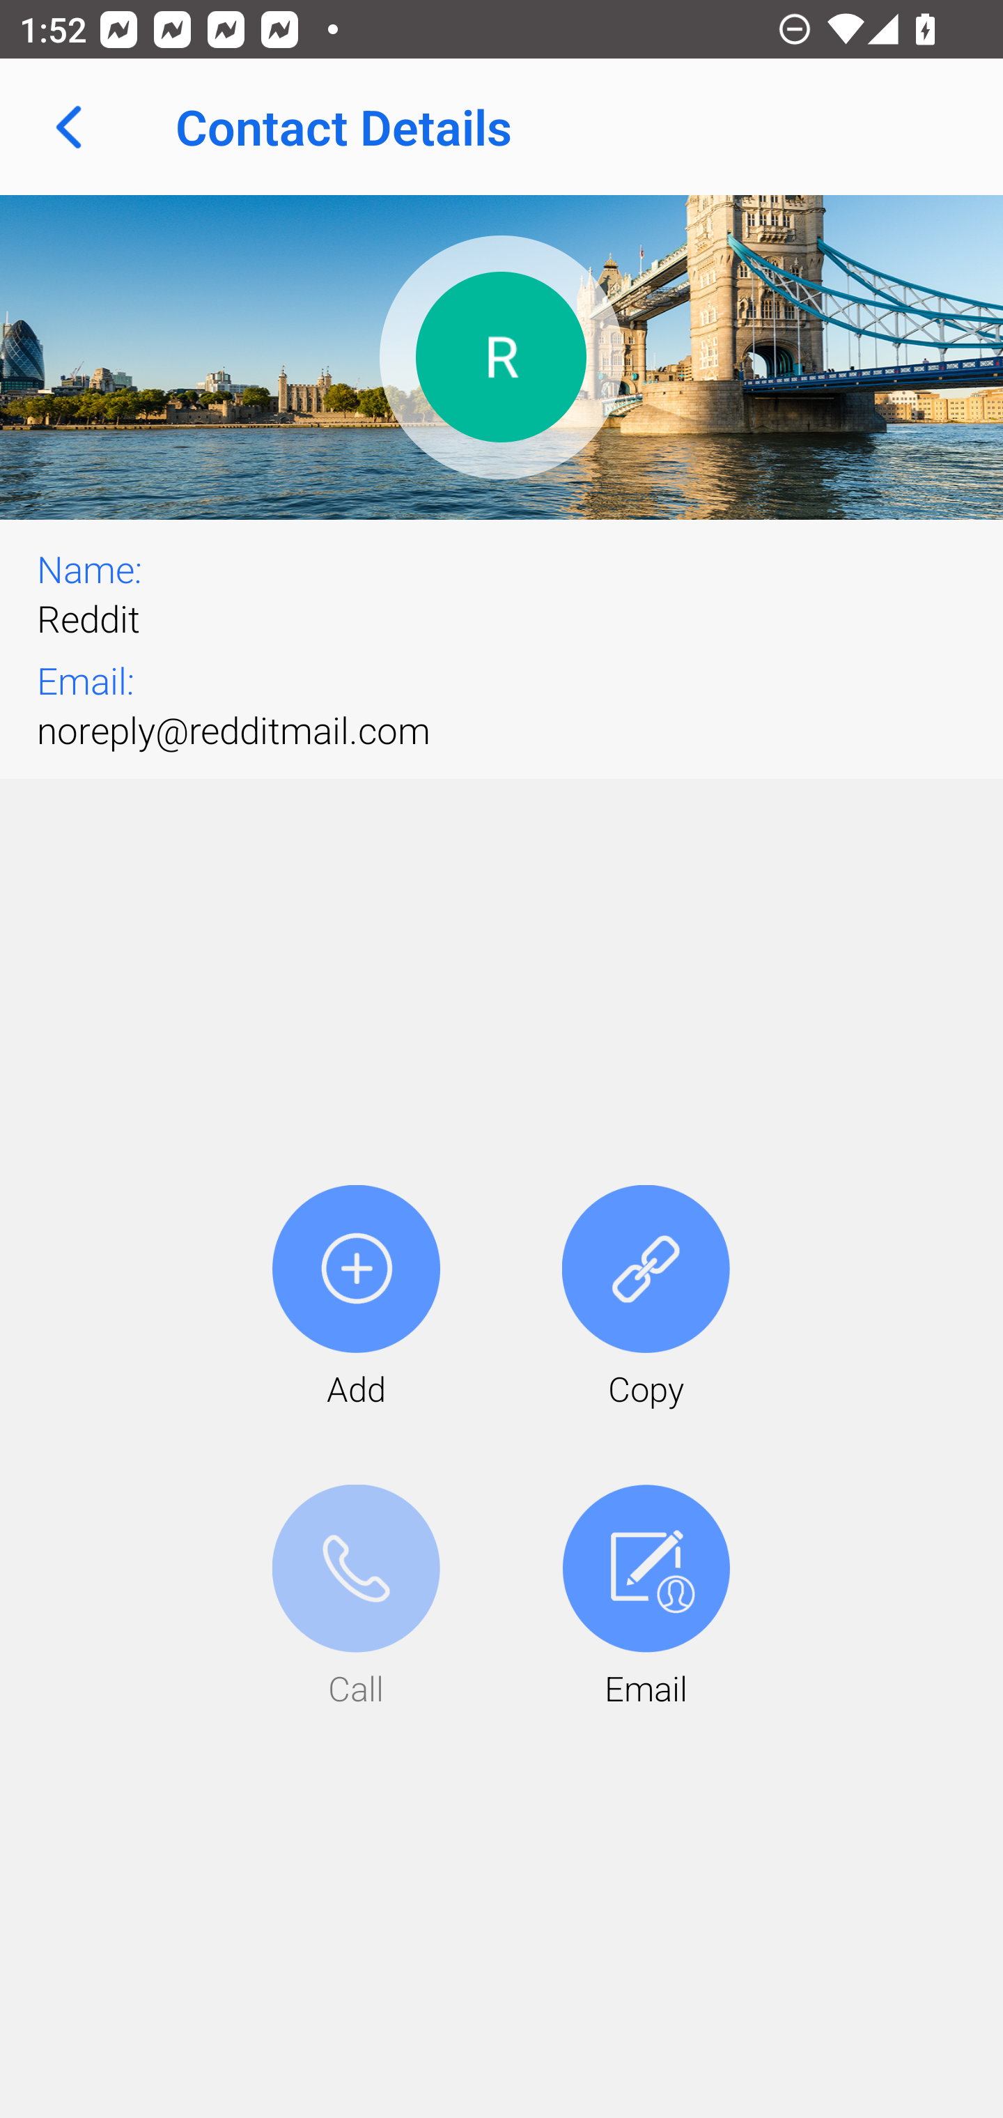  What do you see at coordinates (357, 1298) in the screenshot?
I see `Add` at bounding box center [357, 1298].